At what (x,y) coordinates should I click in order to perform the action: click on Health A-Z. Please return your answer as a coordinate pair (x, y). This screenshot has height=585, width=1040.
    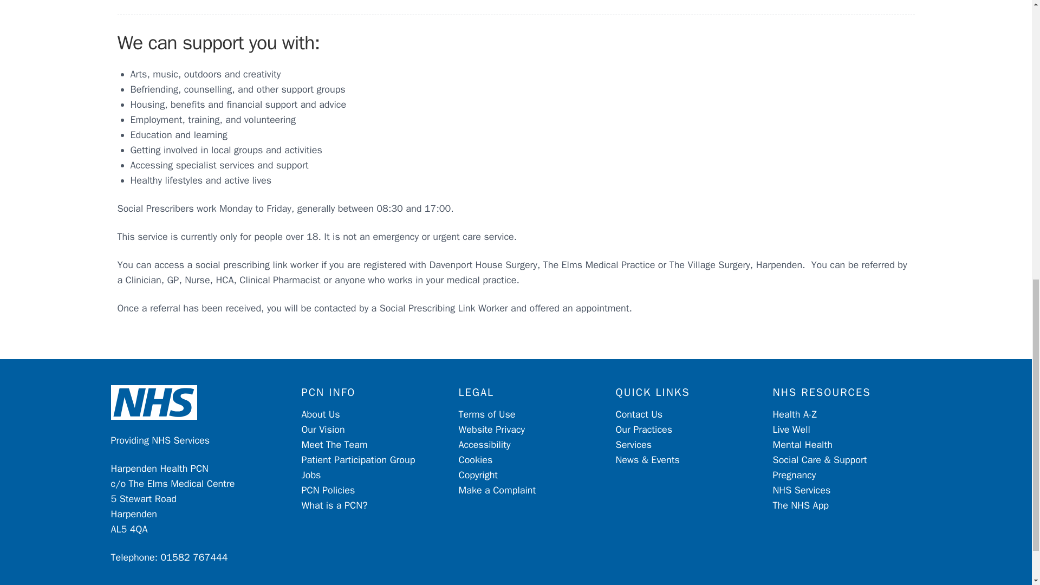
    Looking at the image, I should click on (794, 414).